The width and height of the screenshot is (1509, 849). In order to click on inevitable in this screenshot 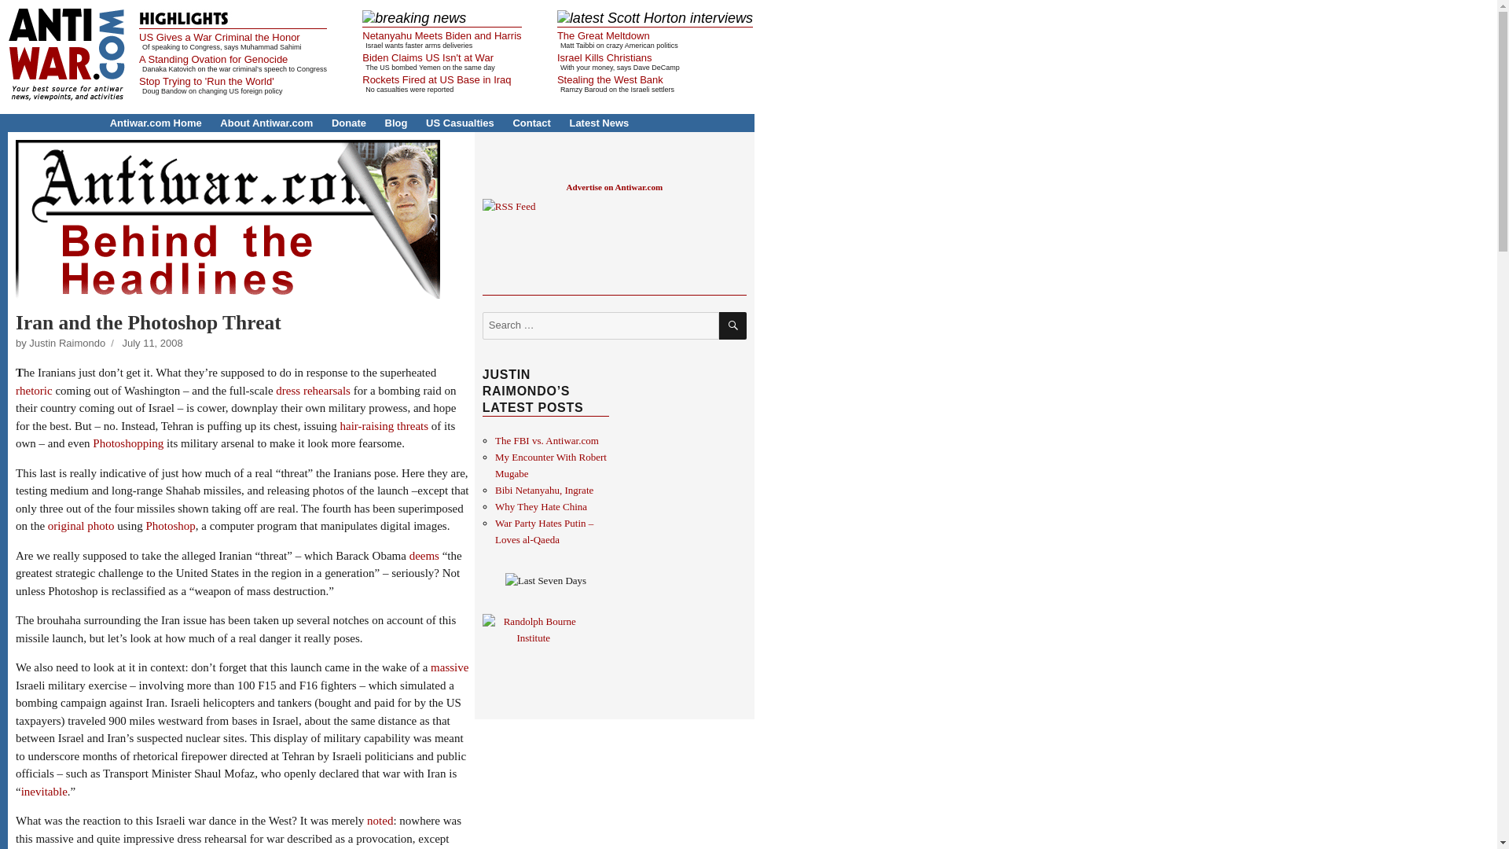, I will do `click(44, 792)`.